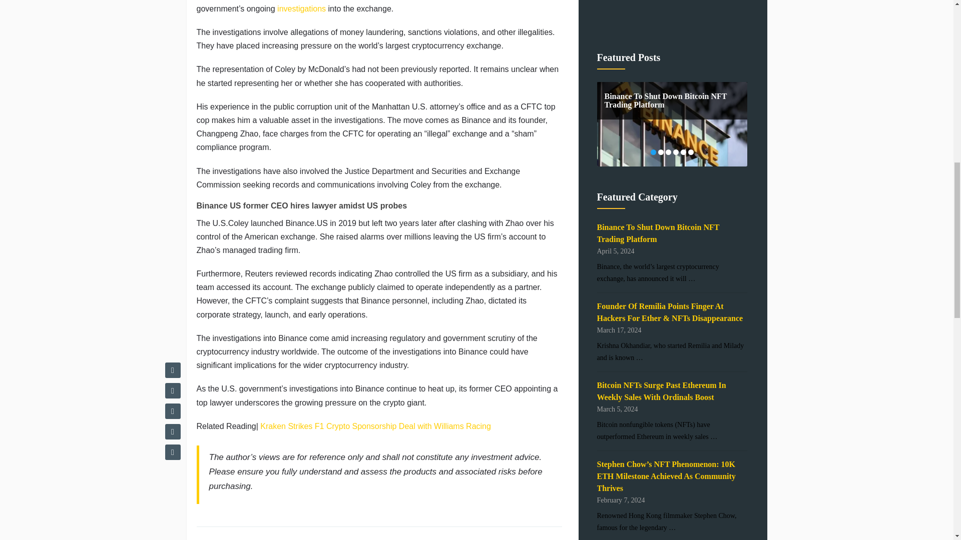  I want to click on Binance To Shut Down Bitcoin NFT Trading Platform, so click(658, 233).